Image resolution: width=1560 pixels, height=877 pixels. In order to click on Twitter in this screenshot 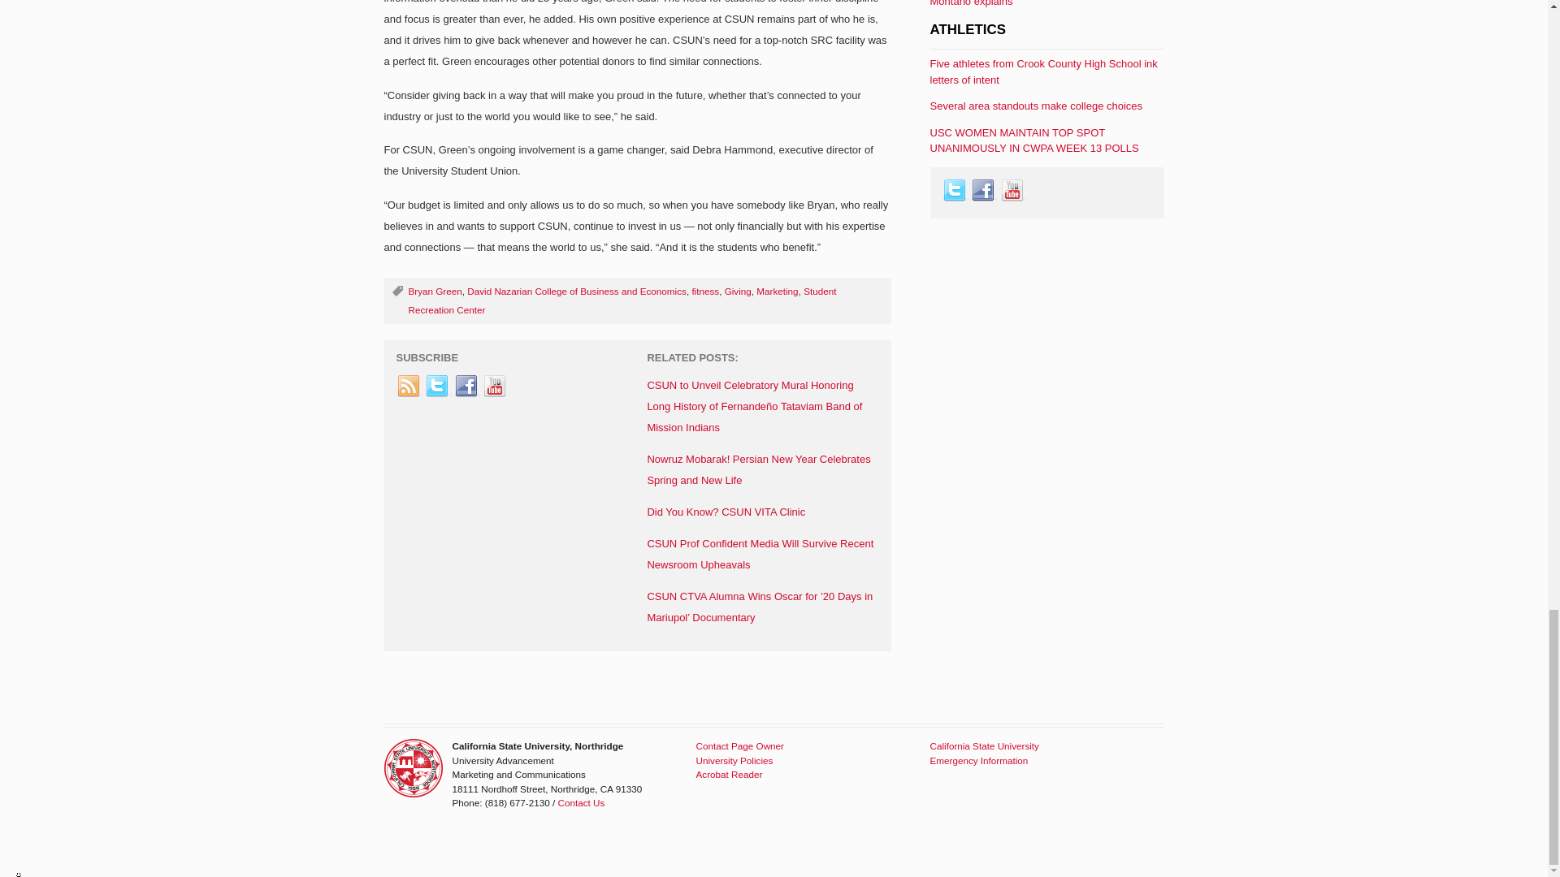, I will do `click(437, 387)`.